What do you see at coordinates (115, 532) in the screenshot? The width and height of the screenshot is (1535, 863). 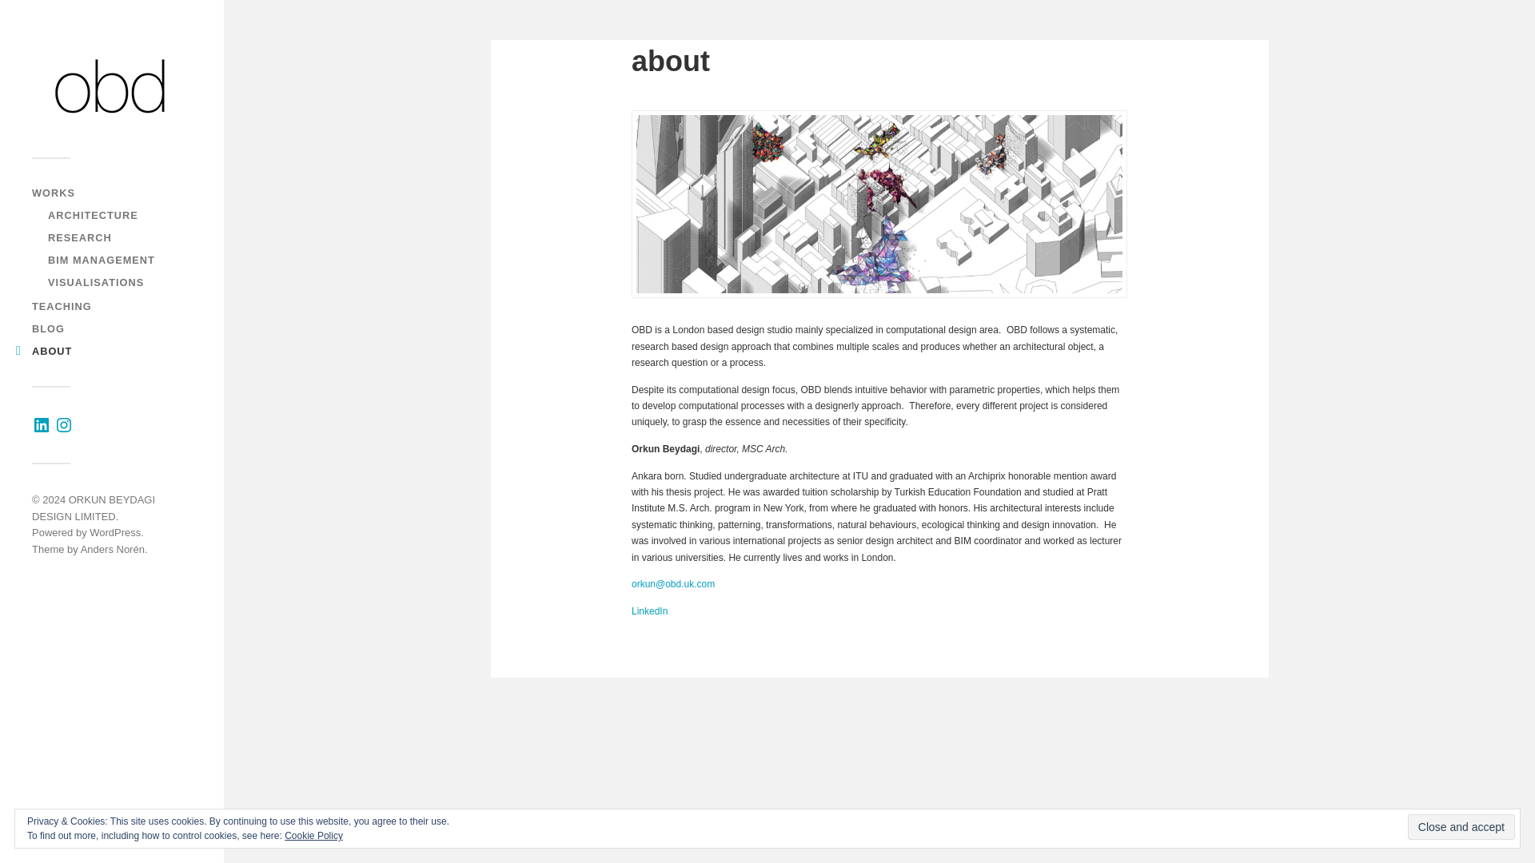 I see `WordPress` at bounding box center [115, 532].